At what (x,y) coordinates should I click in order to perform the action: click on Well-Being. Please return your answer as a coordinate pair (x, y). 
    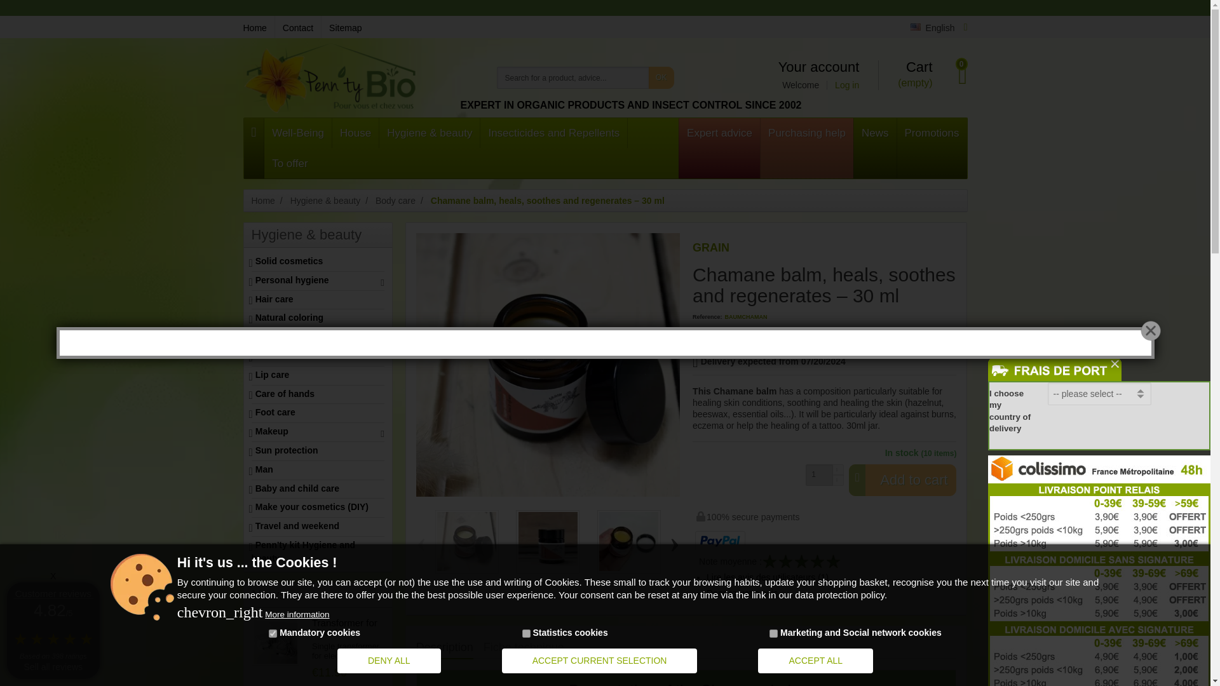
    Looking at the image, I should click on (298, 133).